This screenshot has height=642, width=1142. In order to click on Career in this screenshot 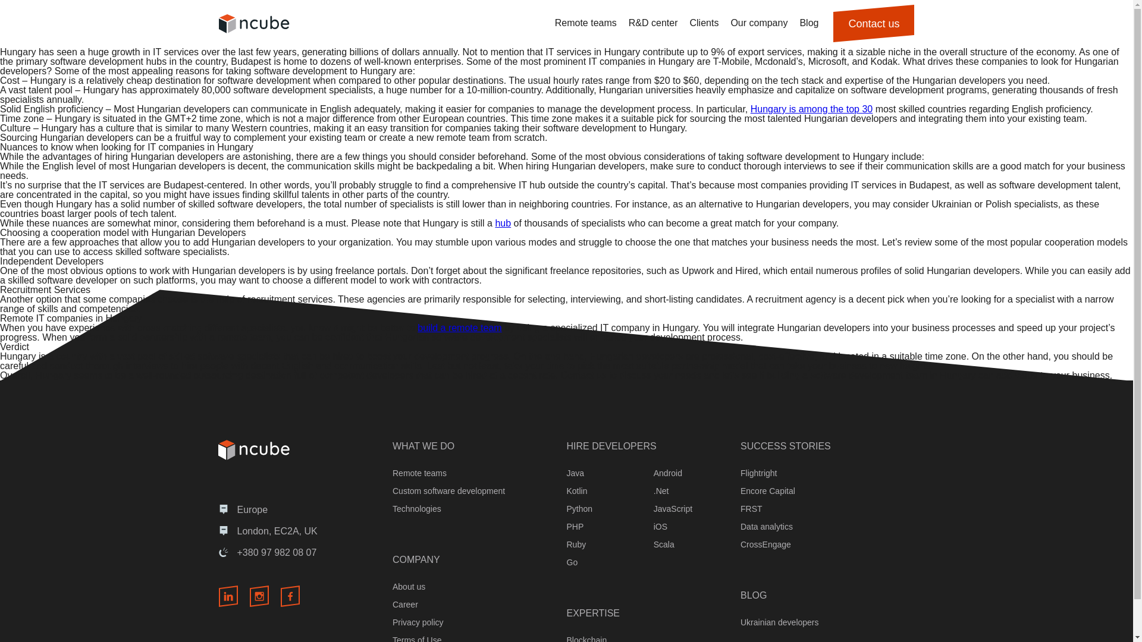, I will do `click(405, 604)`.